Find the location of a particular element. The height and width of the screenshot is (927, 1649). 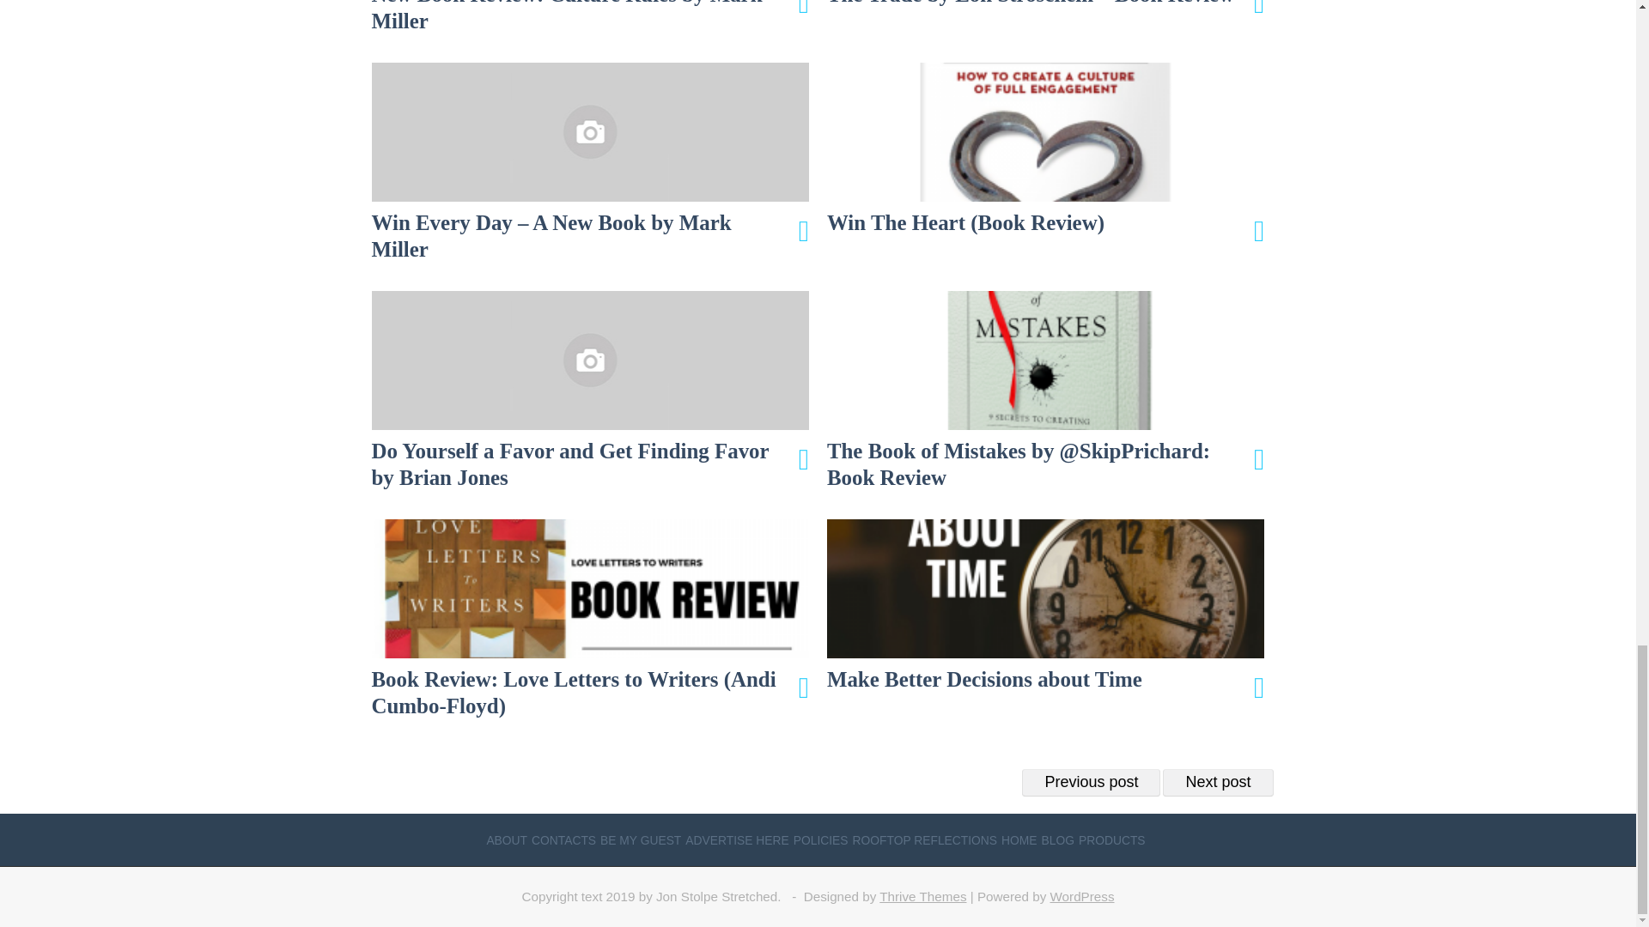

Next post is located at coordinates (1218, 783).